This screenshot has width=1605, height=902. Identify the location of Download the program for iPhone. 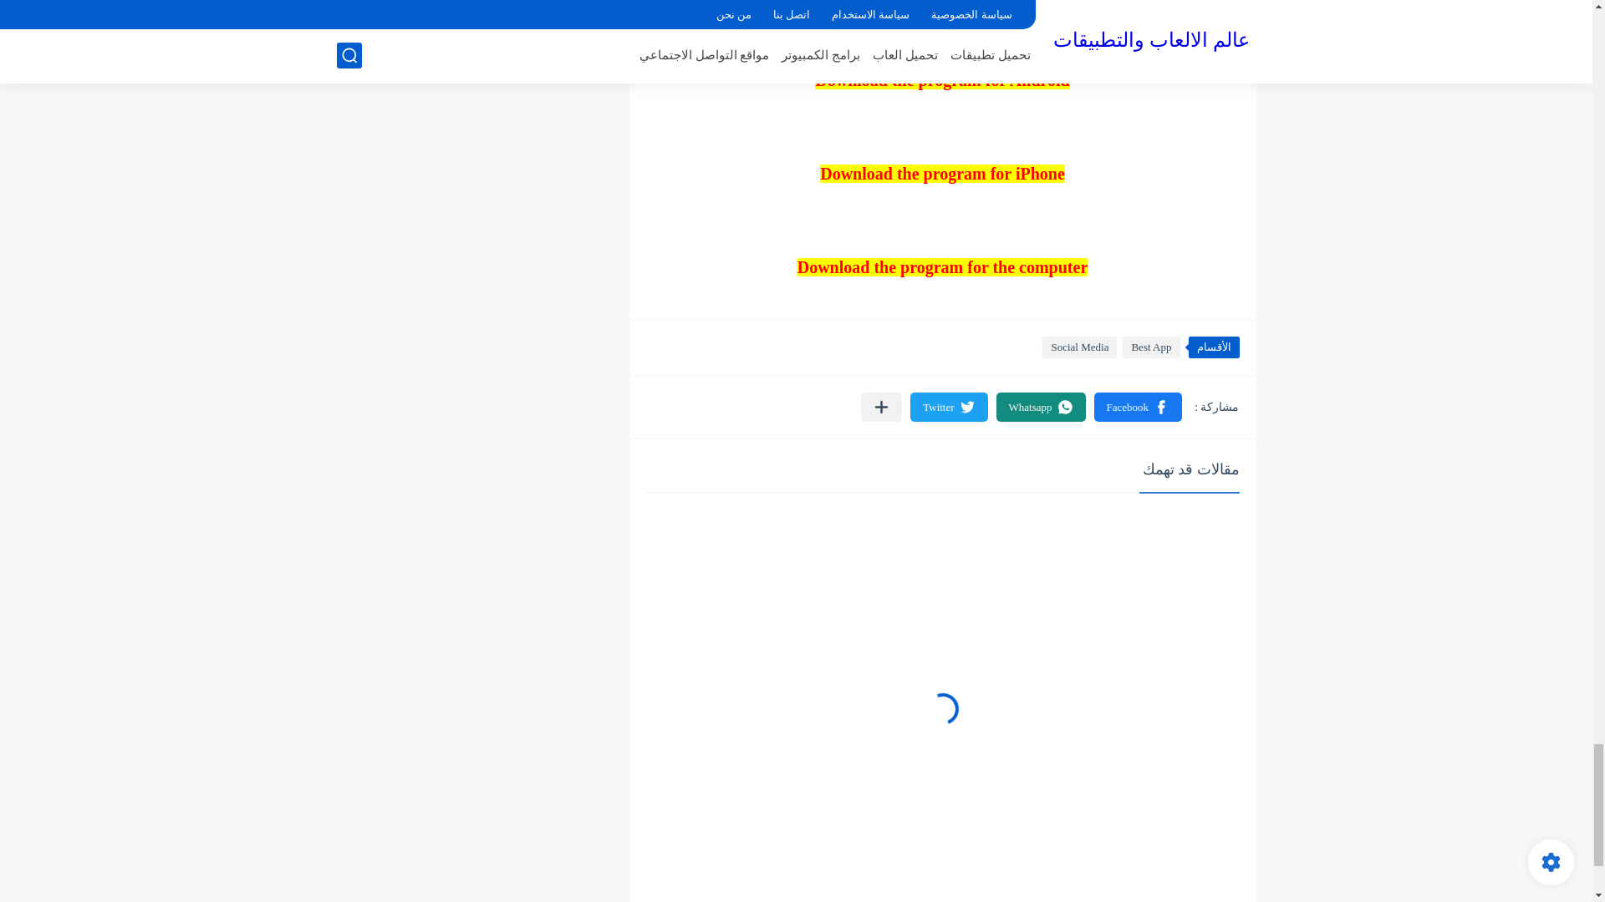
(943, 175).